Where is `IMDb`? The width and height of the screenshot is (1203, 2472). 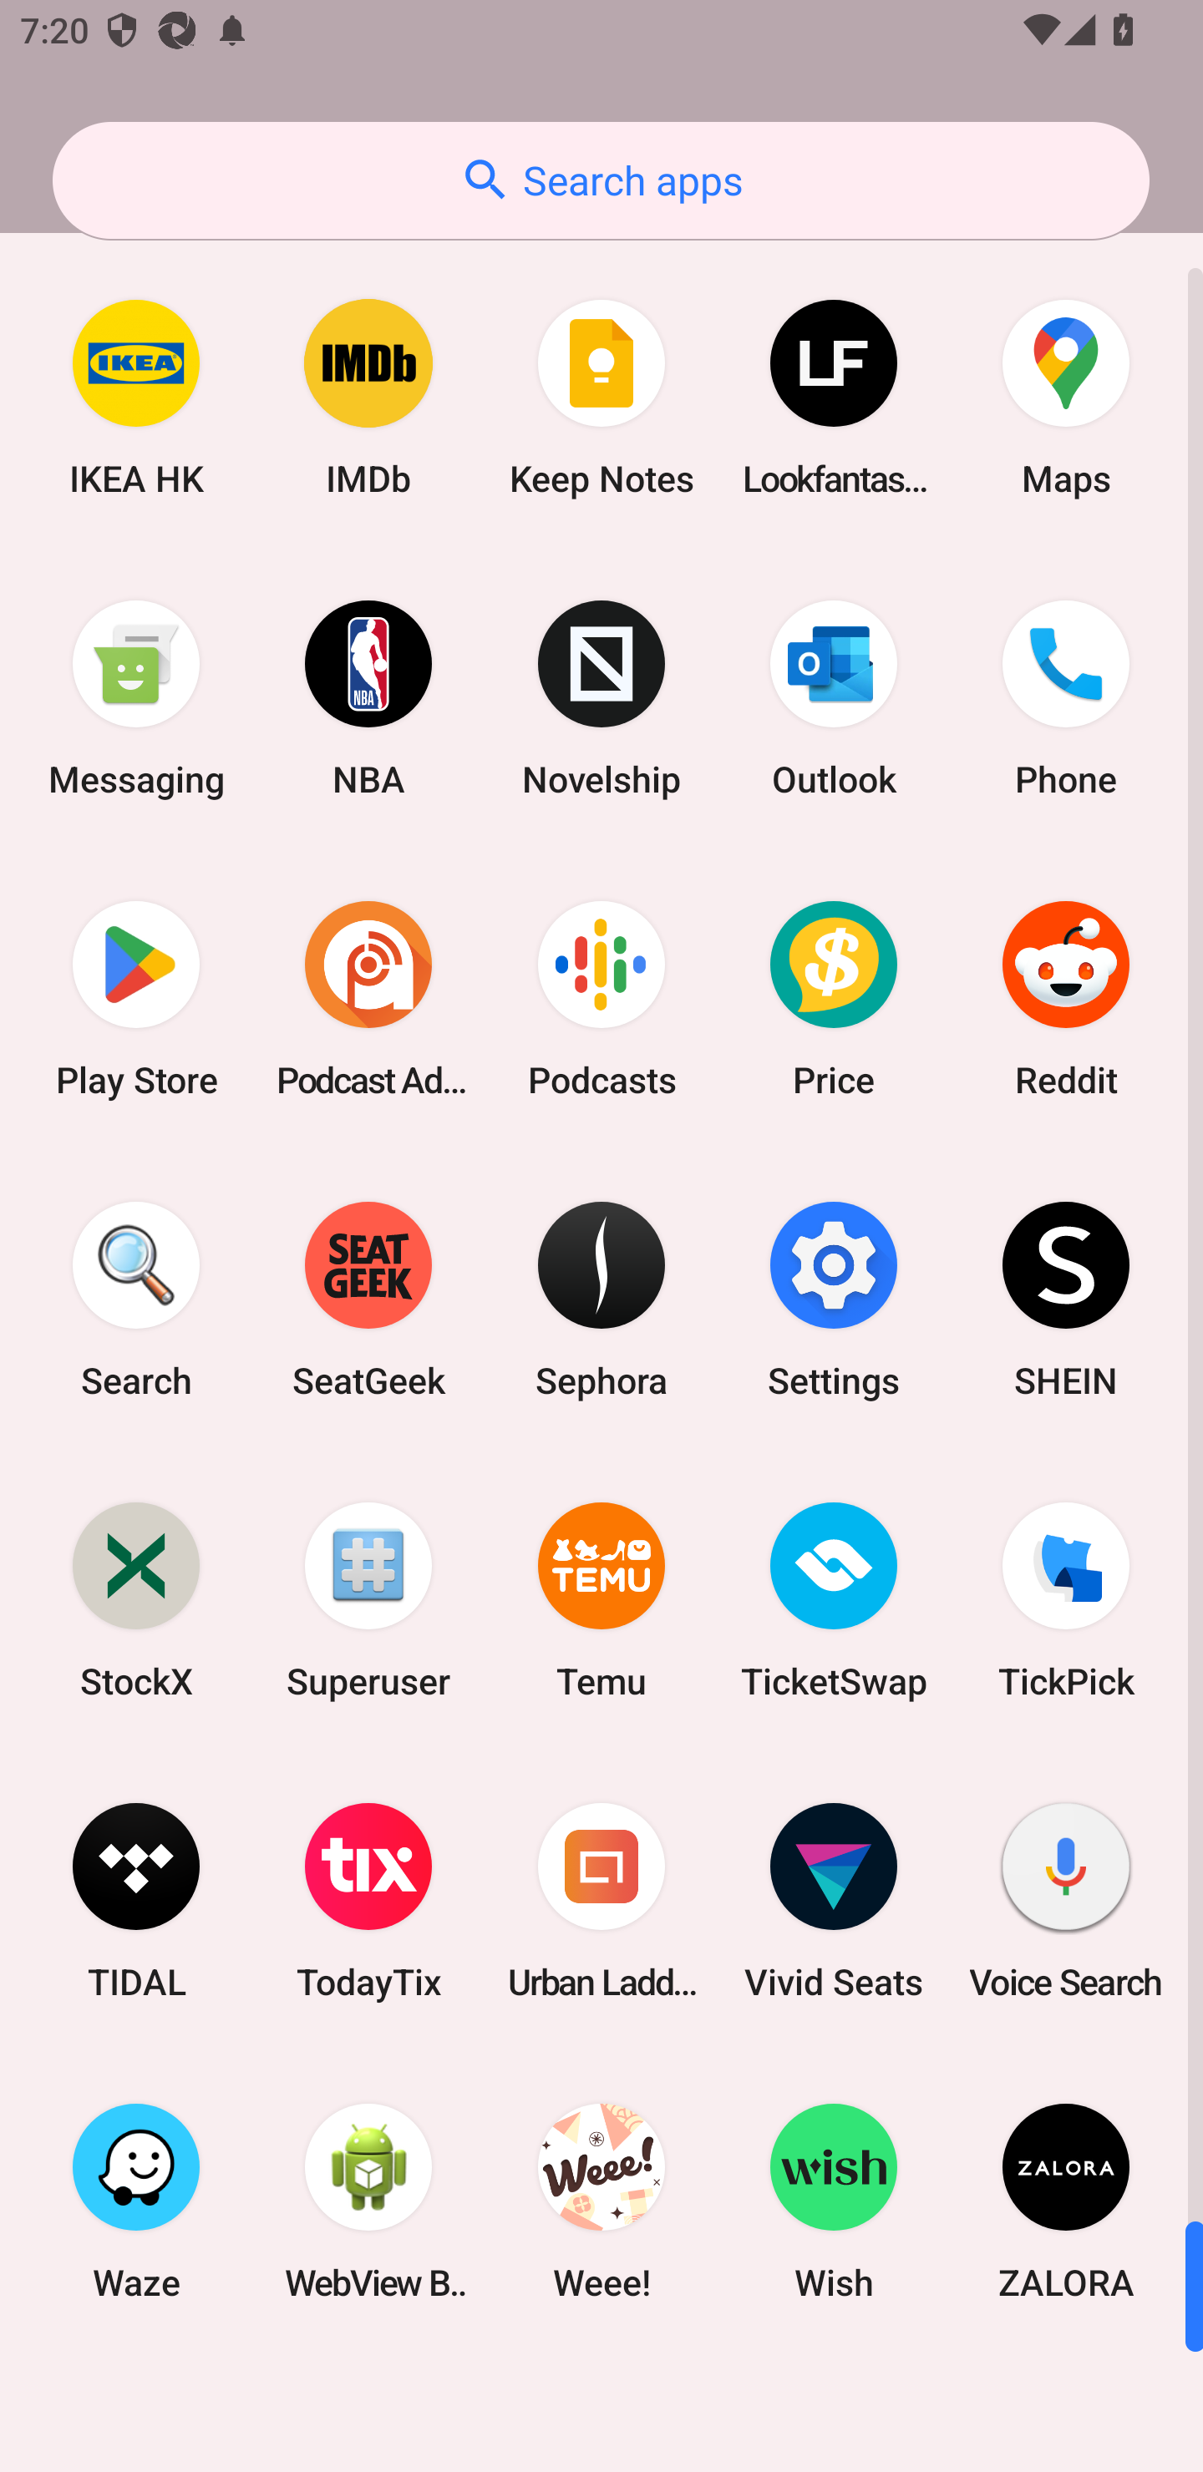
IMDb is located at coordinates (368, 398).